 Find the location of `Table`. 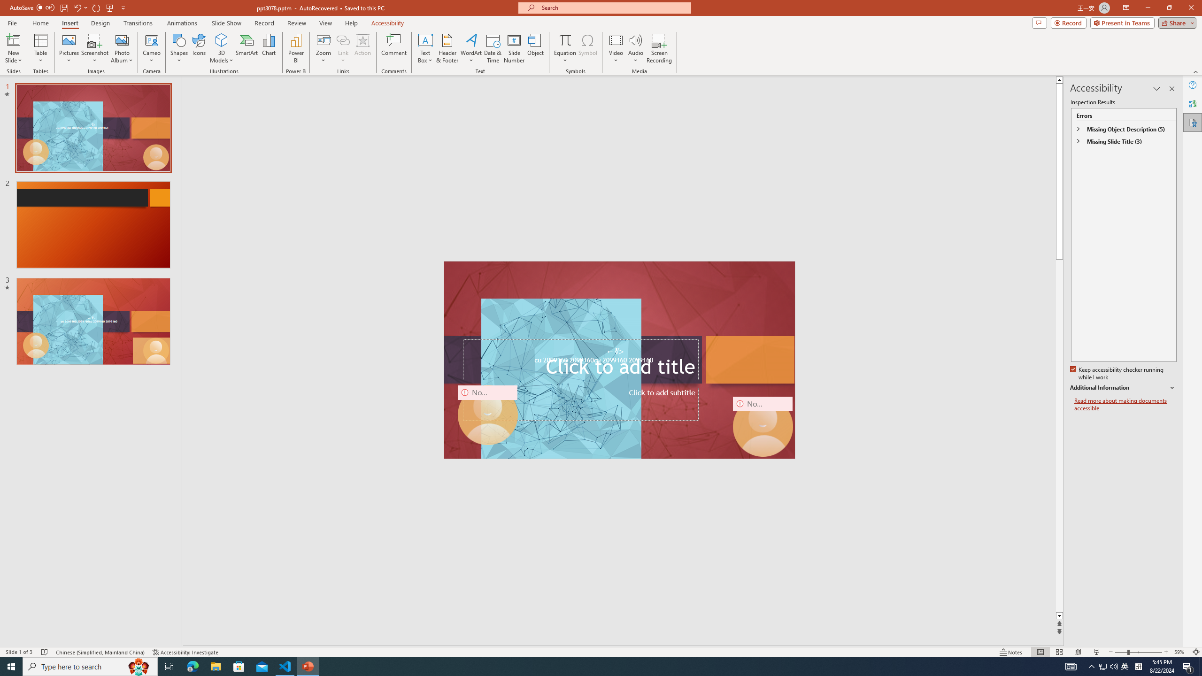

Table is located at coordinates (40, 48).